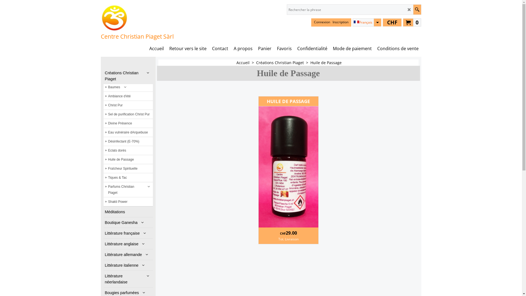 The width and height of the screenshot is (526, 296). What do you see at coordinates (128, 202) in the screenshot?
I see `Shakti Power` at bounding box center [128, 202].